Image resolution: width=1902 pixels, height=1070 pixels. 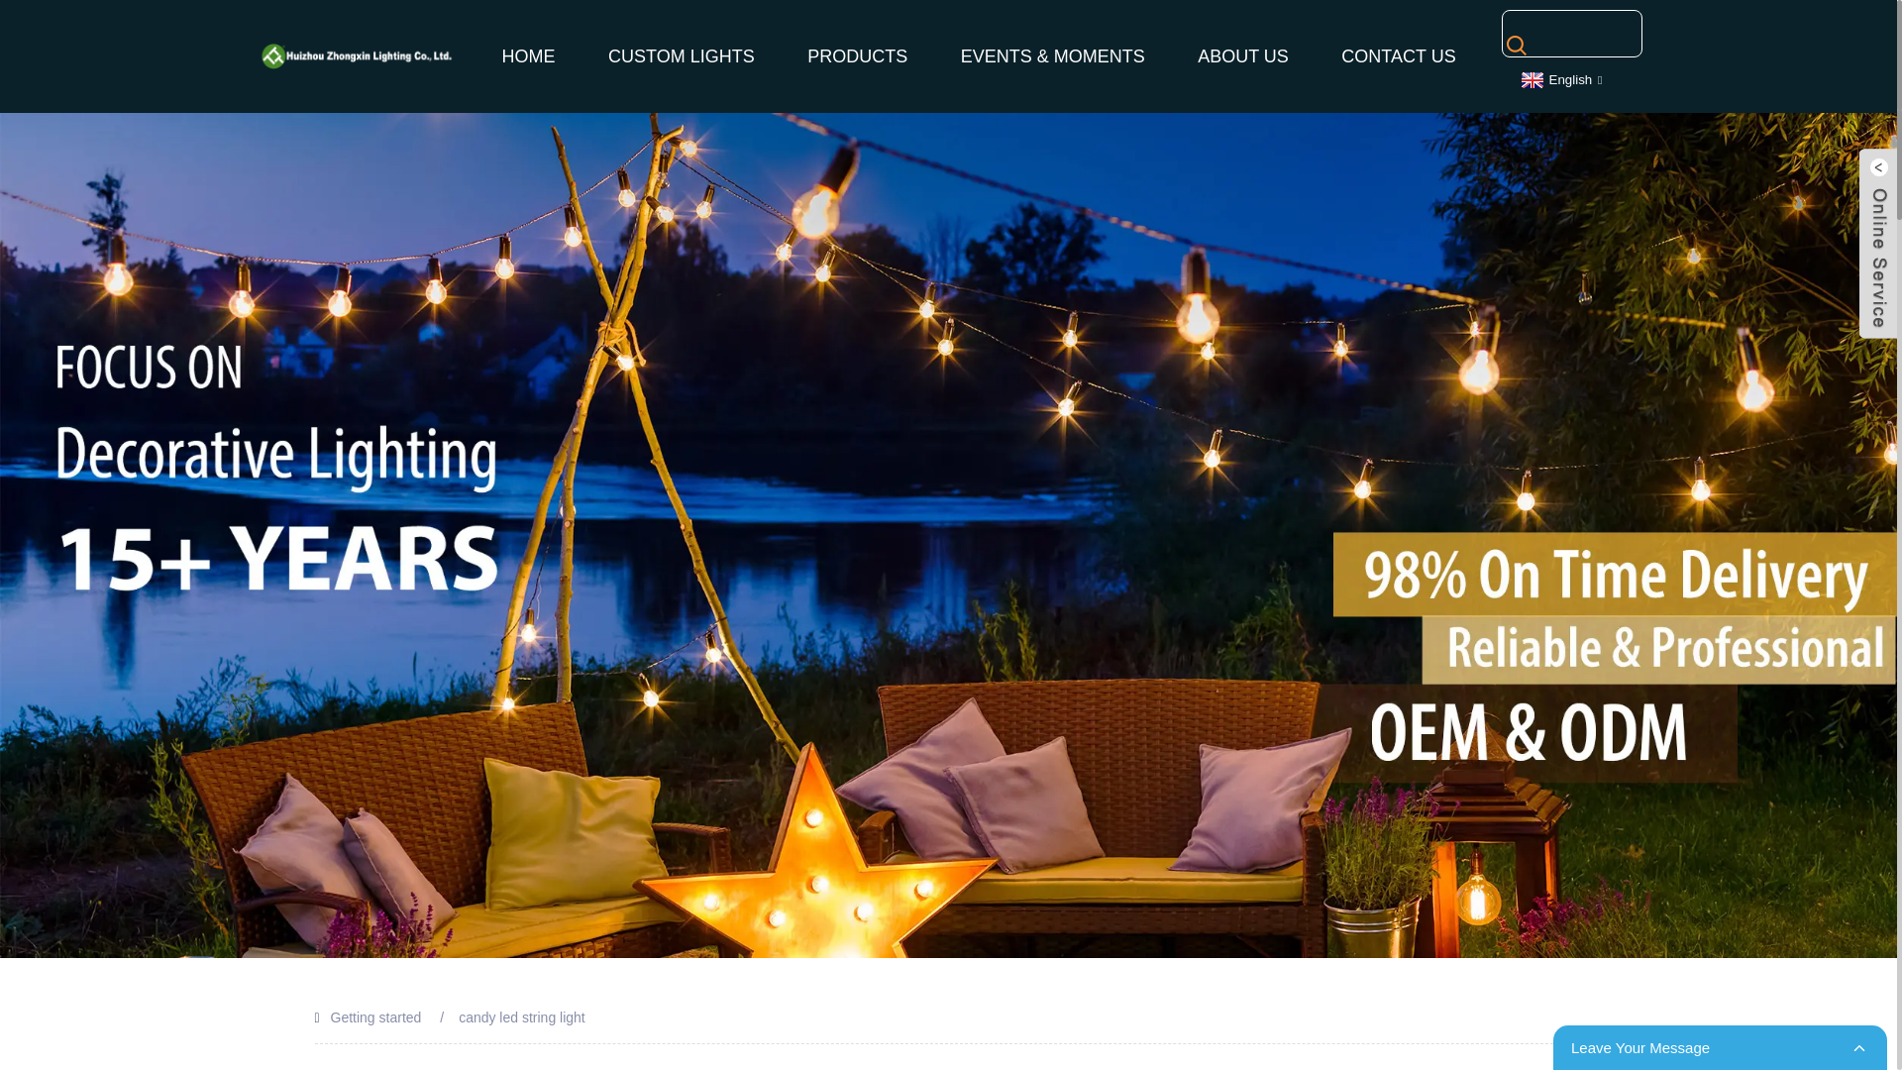 What do you see at coordinates (681, 56) in the screenshot?
I see `CUSTOM LIGHTS` at bounding box center [681, 56].